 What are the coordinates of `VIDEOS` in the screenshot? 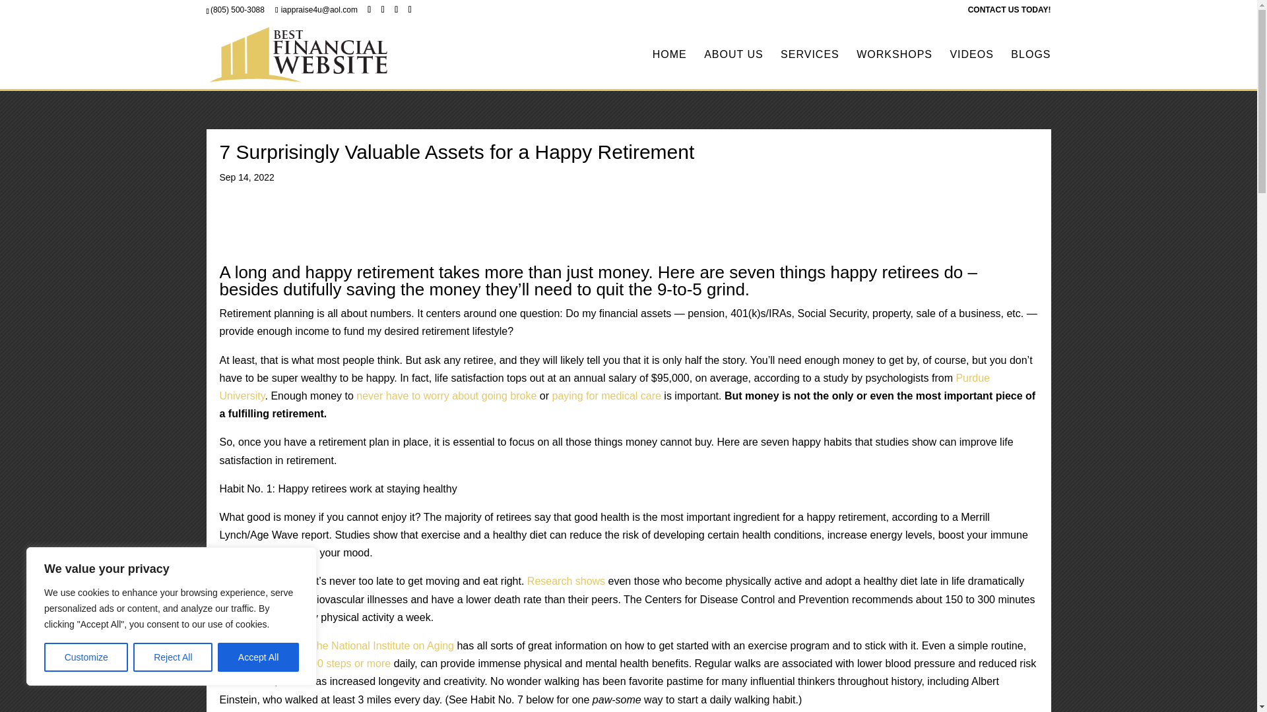 It's located at (971, 69).